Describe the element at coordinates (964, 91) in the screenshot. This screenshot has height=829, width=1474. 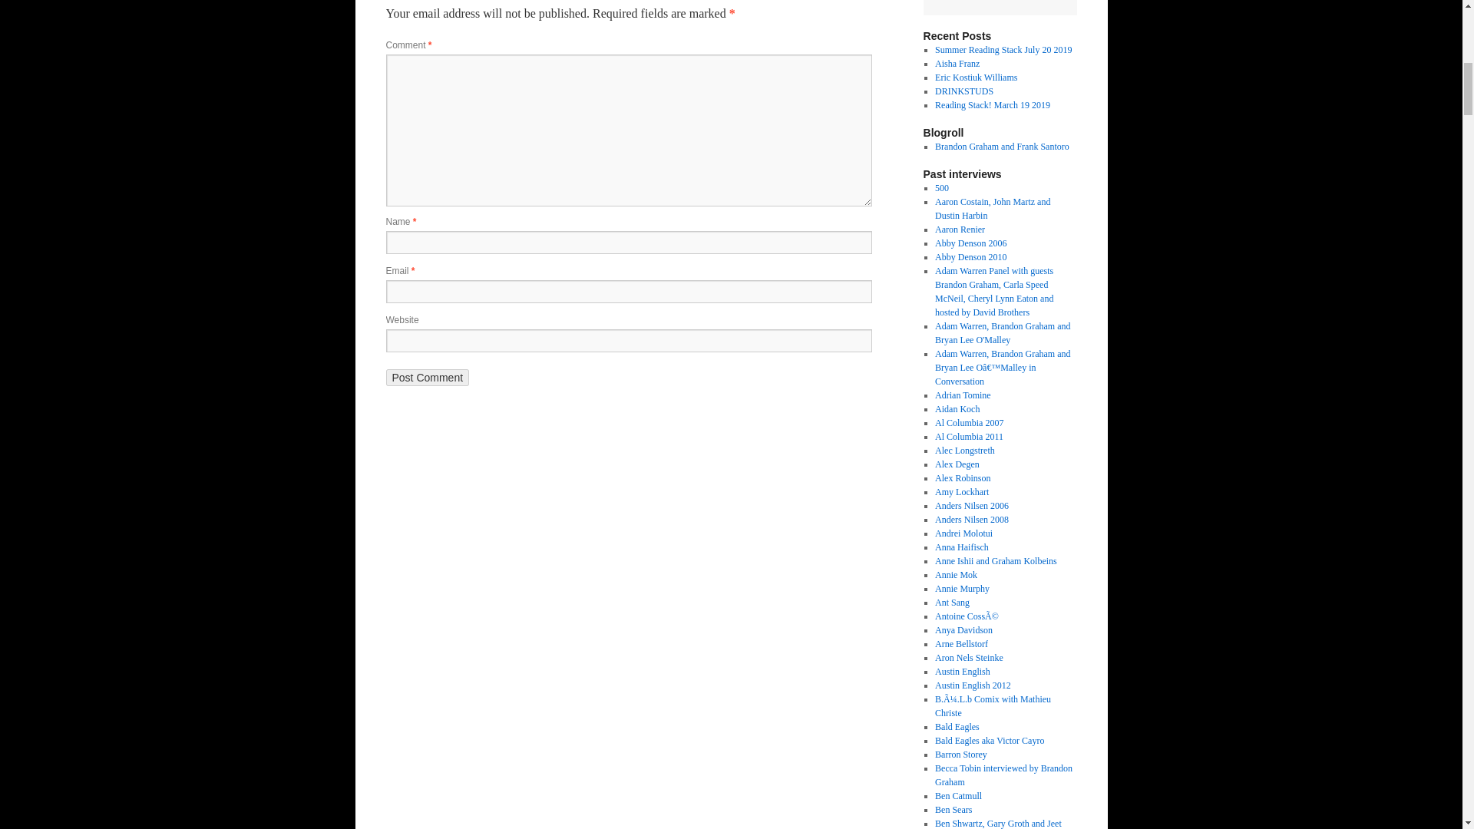
I see `DRINKSTUDS` at that location.